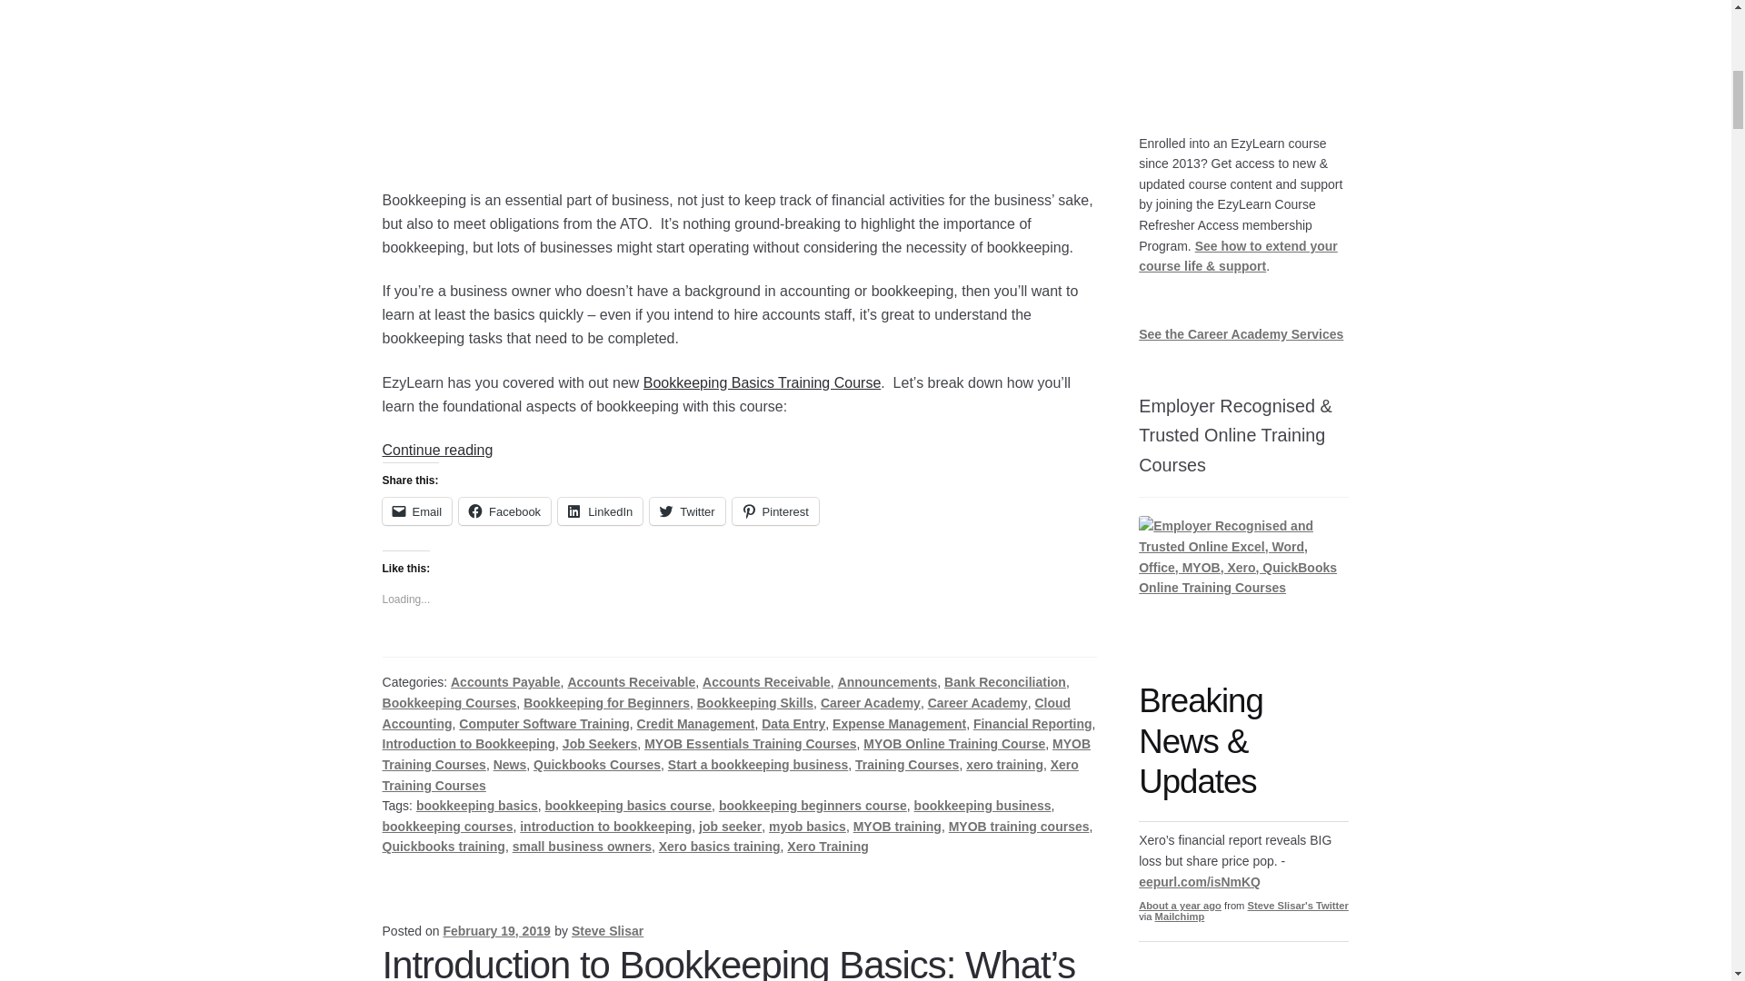  Describe the element at coordinates (775, 510) in the screenshot. I see `Click to share on Pinterest` at that location.